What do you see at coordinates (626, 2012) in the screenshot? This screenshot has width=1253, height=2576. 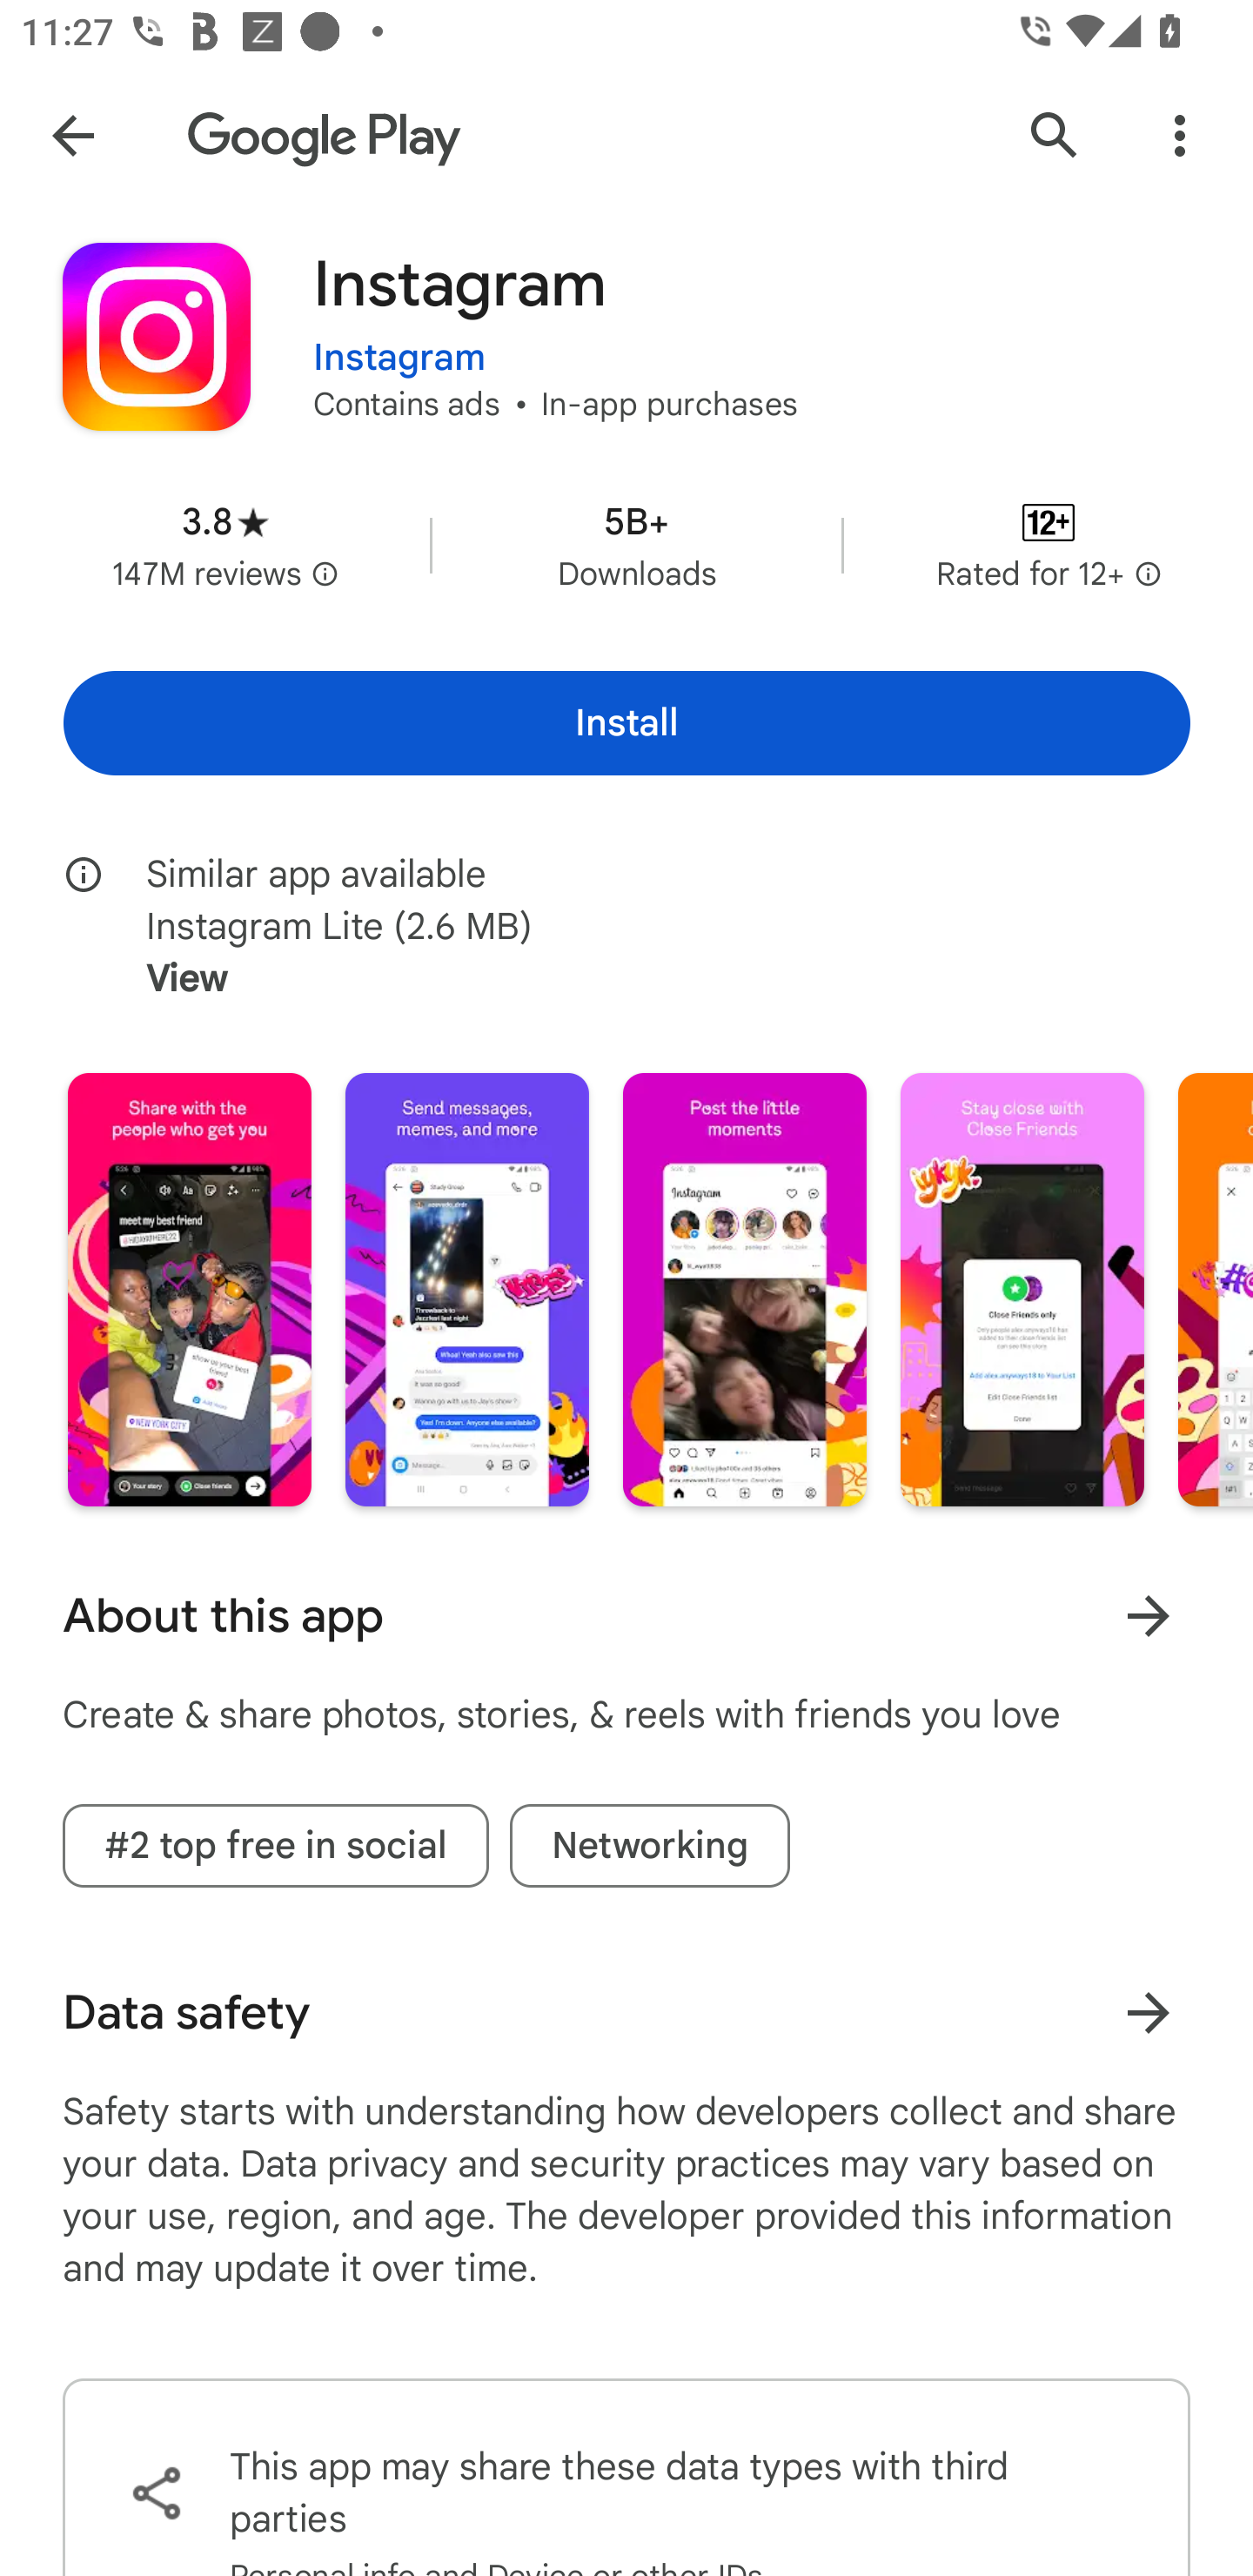 I see `Data safety Learn more about data safety` at bounding box center [626, 2012].